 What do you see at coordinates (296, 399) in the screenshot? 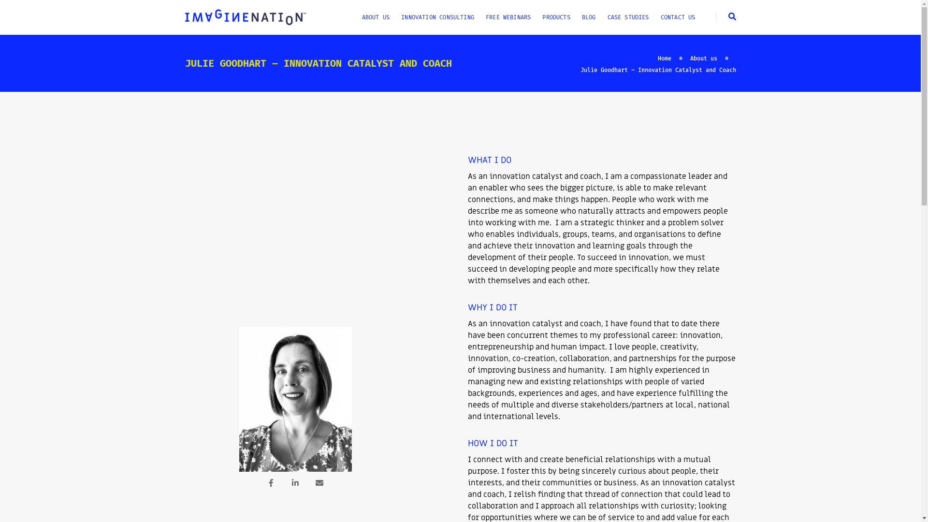
I see `Julie_Goodhart_2021` at bounding box center [296, 399].